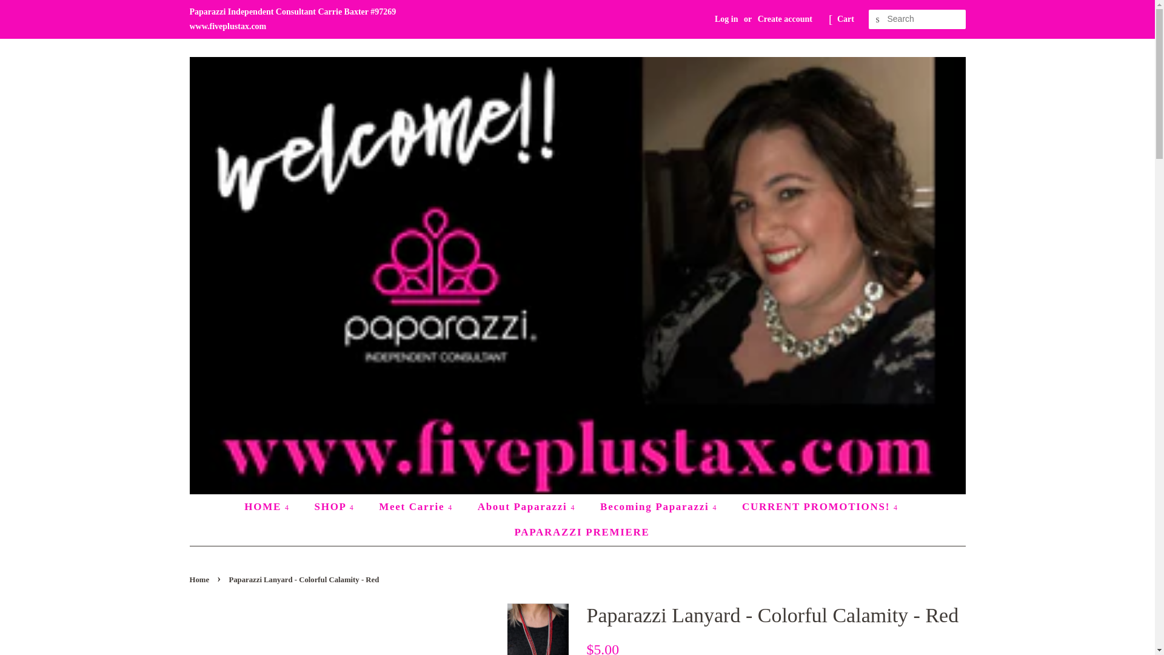 Image resolution: width=1164 pixels, height=655 pixels. I want to click on Back to the frontpage, so click(200, 580).